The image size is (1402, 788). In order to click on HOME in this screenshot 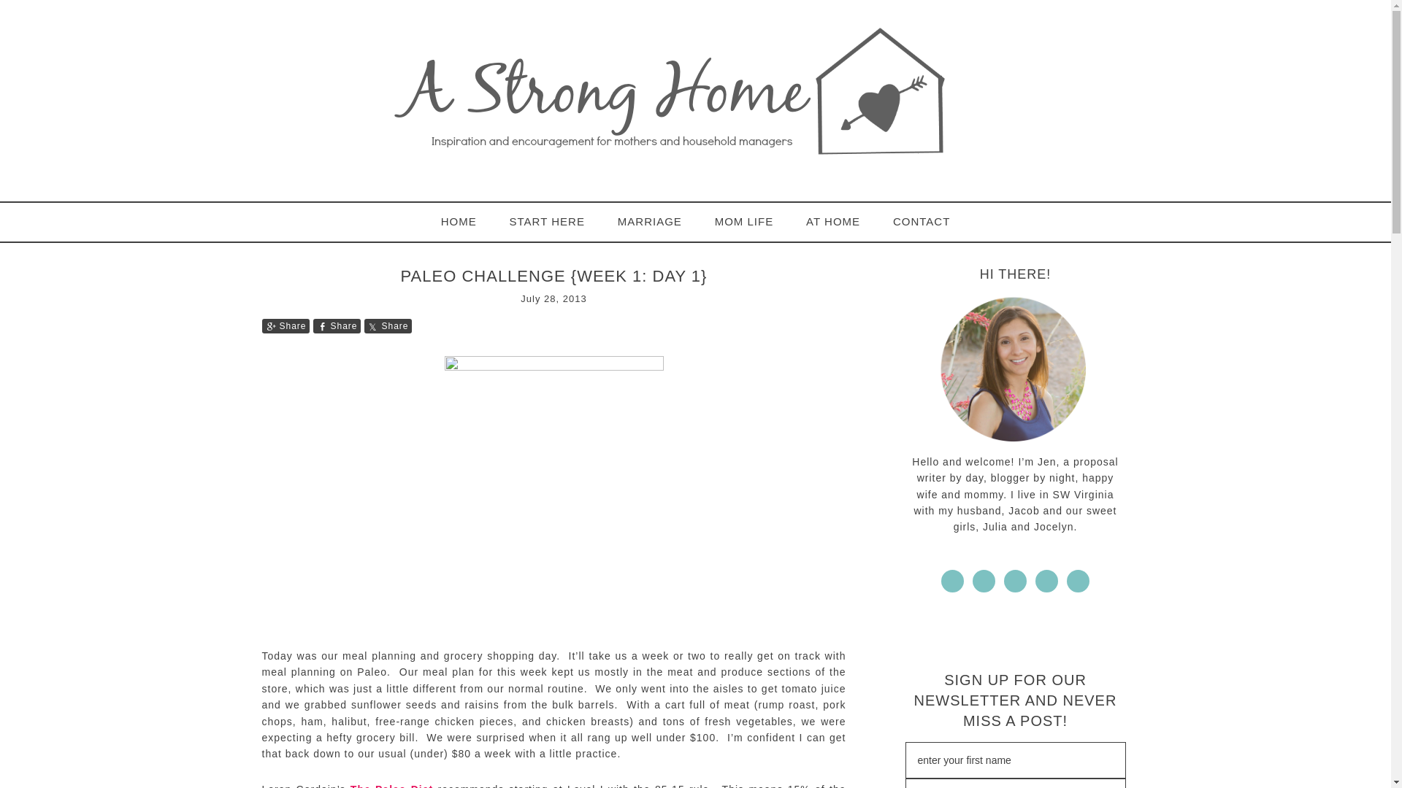, I will do `click(459, 222)`.